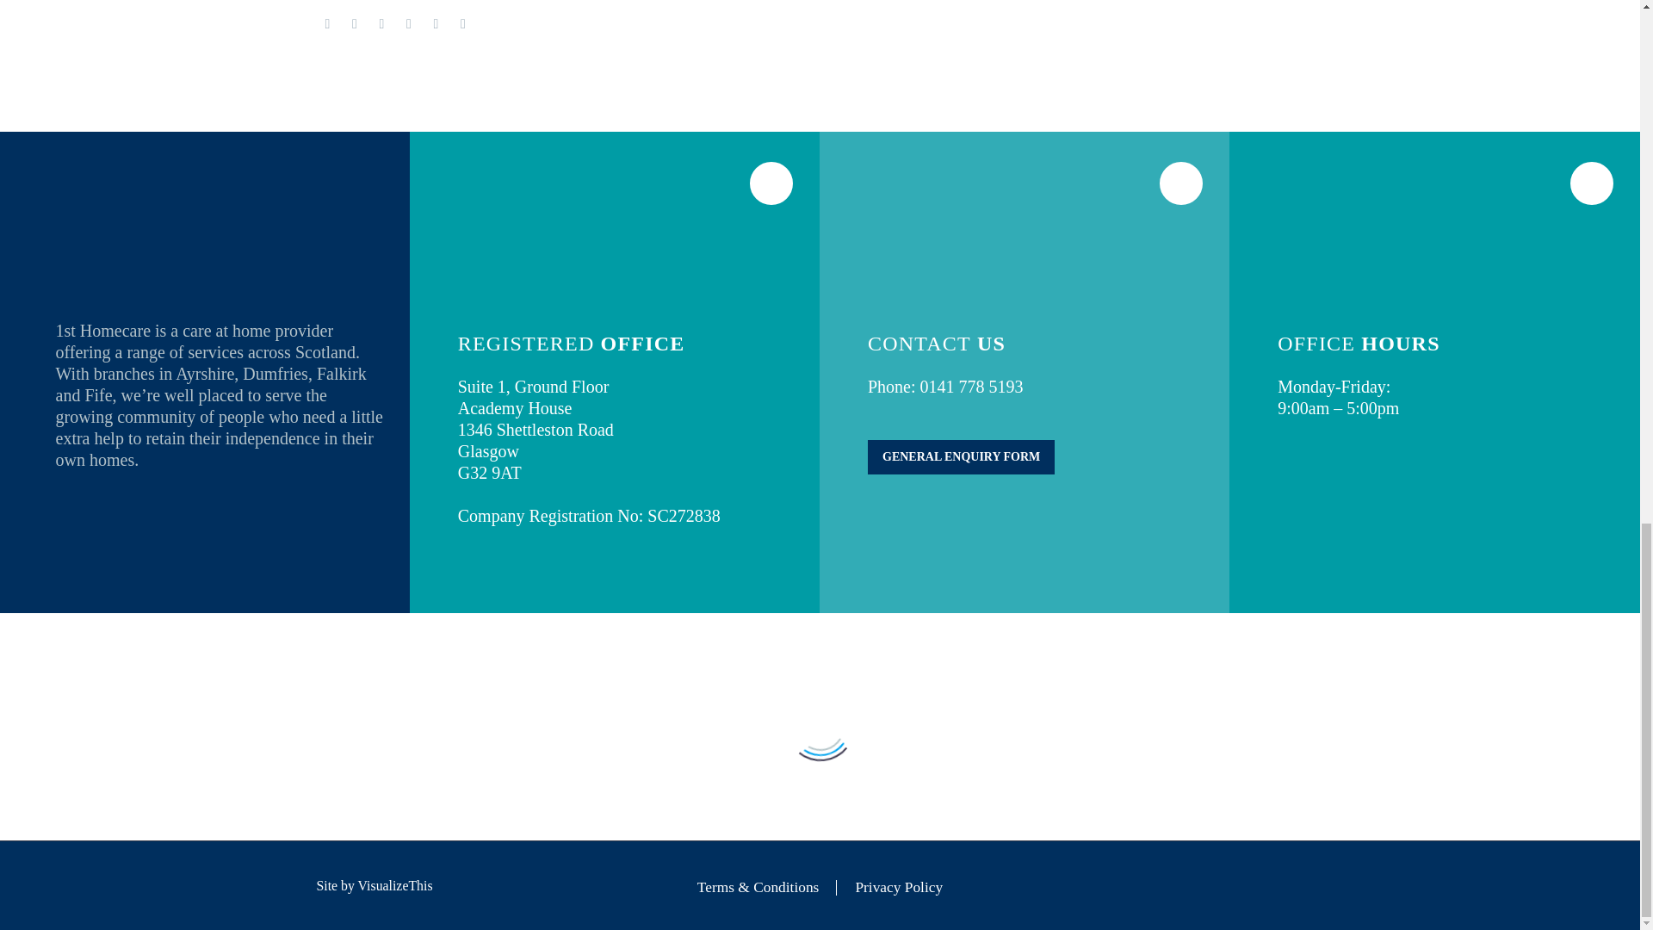 This screenshot has width=1653, height=930. What do you see at coordinates (961, 456) in the screenshot?
I see `Contact Us` at bounding box center [961, 456].